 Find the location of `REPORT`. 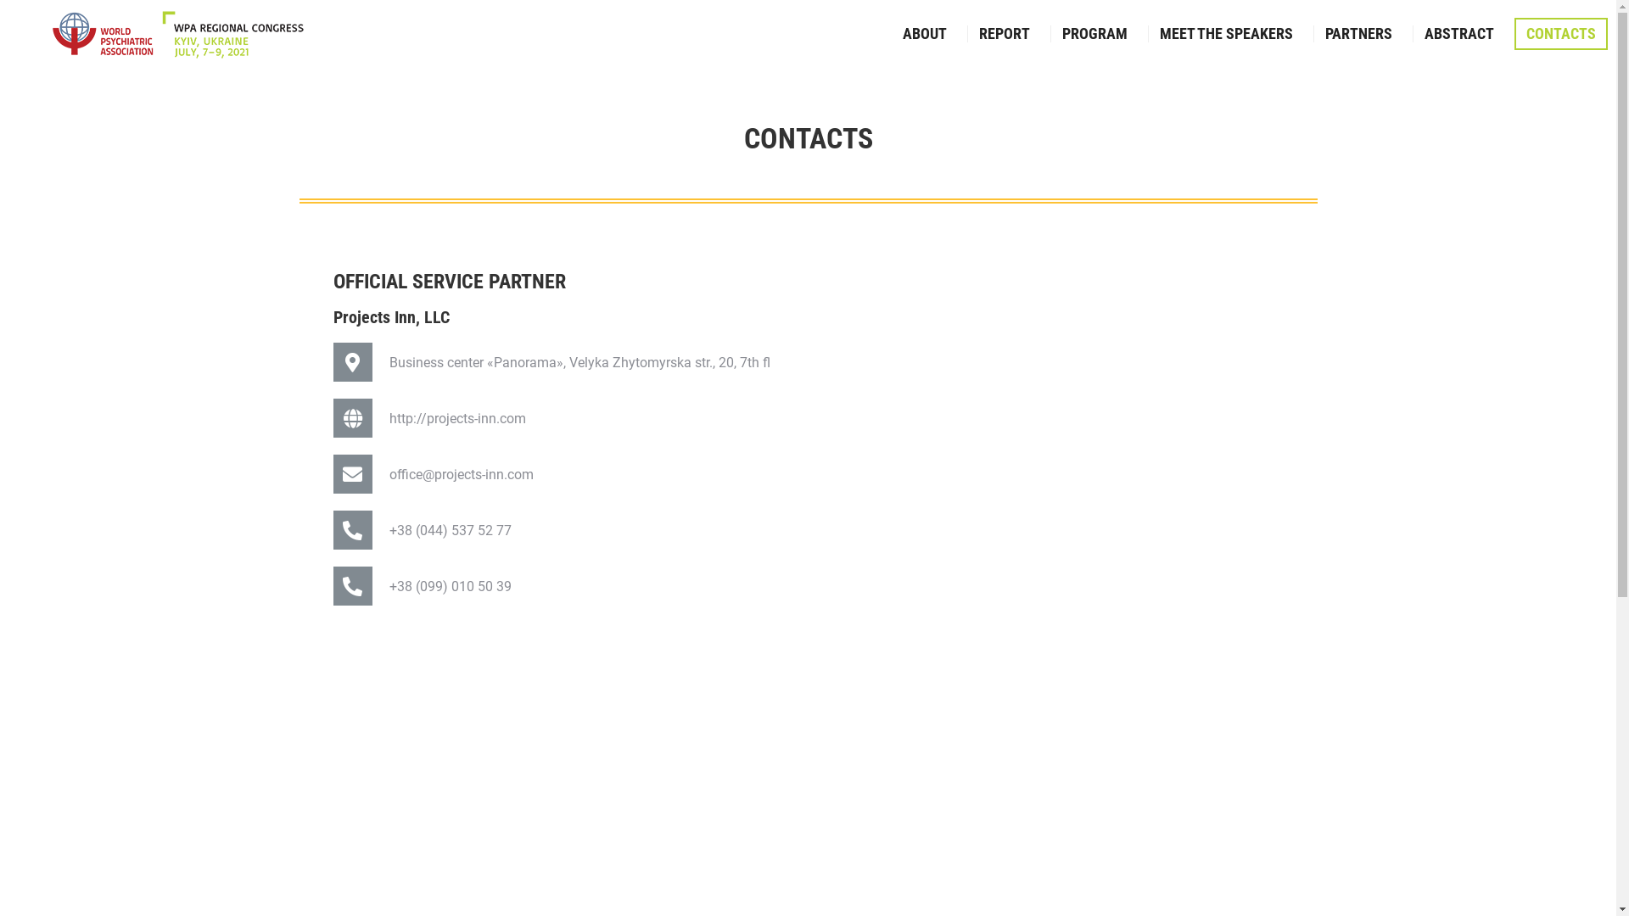

REPORT is located at coordinates (1005, 34).